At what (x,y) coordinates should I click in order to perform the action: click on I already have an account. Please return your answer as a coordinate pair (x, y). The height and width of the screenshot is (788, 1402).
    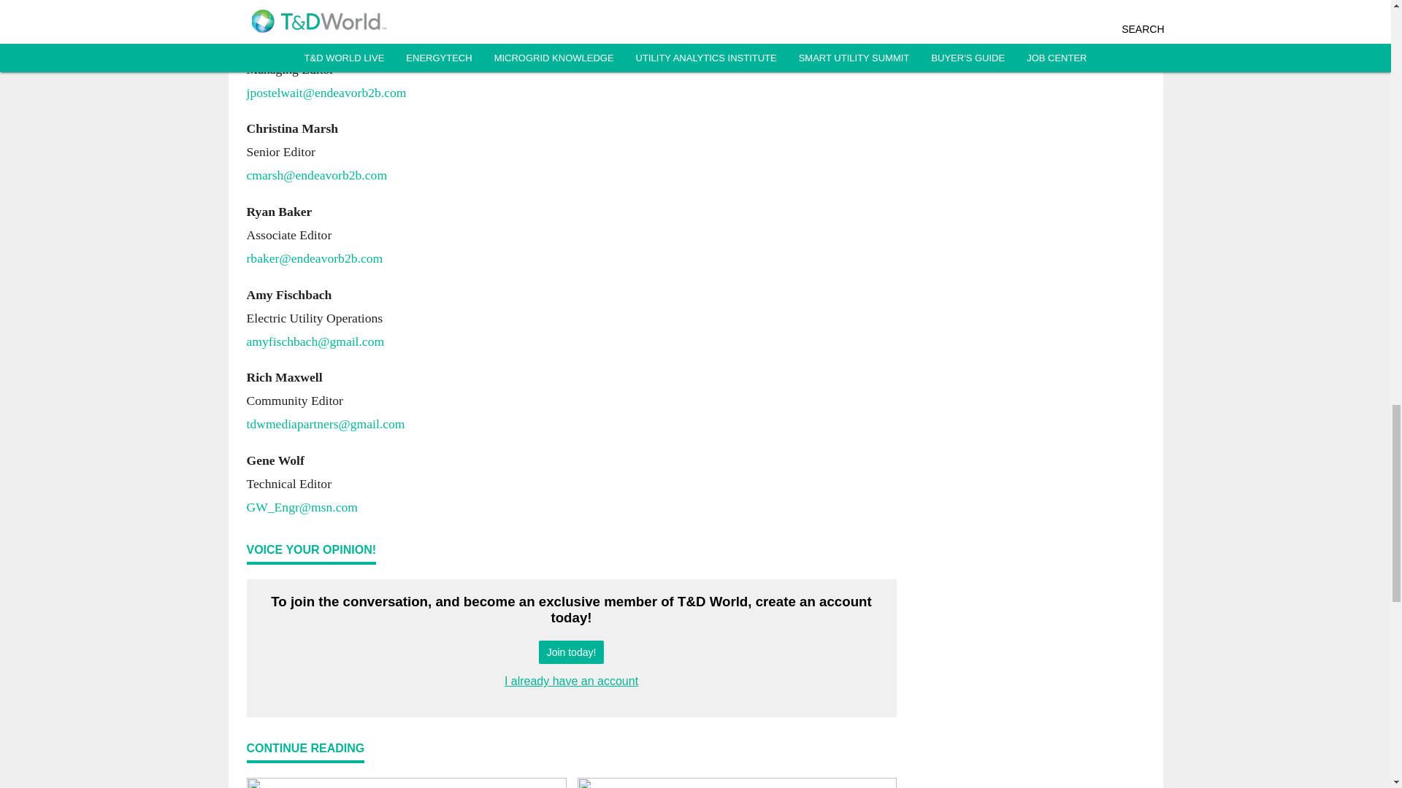
    Looking at the image, I should click on (571, 680).